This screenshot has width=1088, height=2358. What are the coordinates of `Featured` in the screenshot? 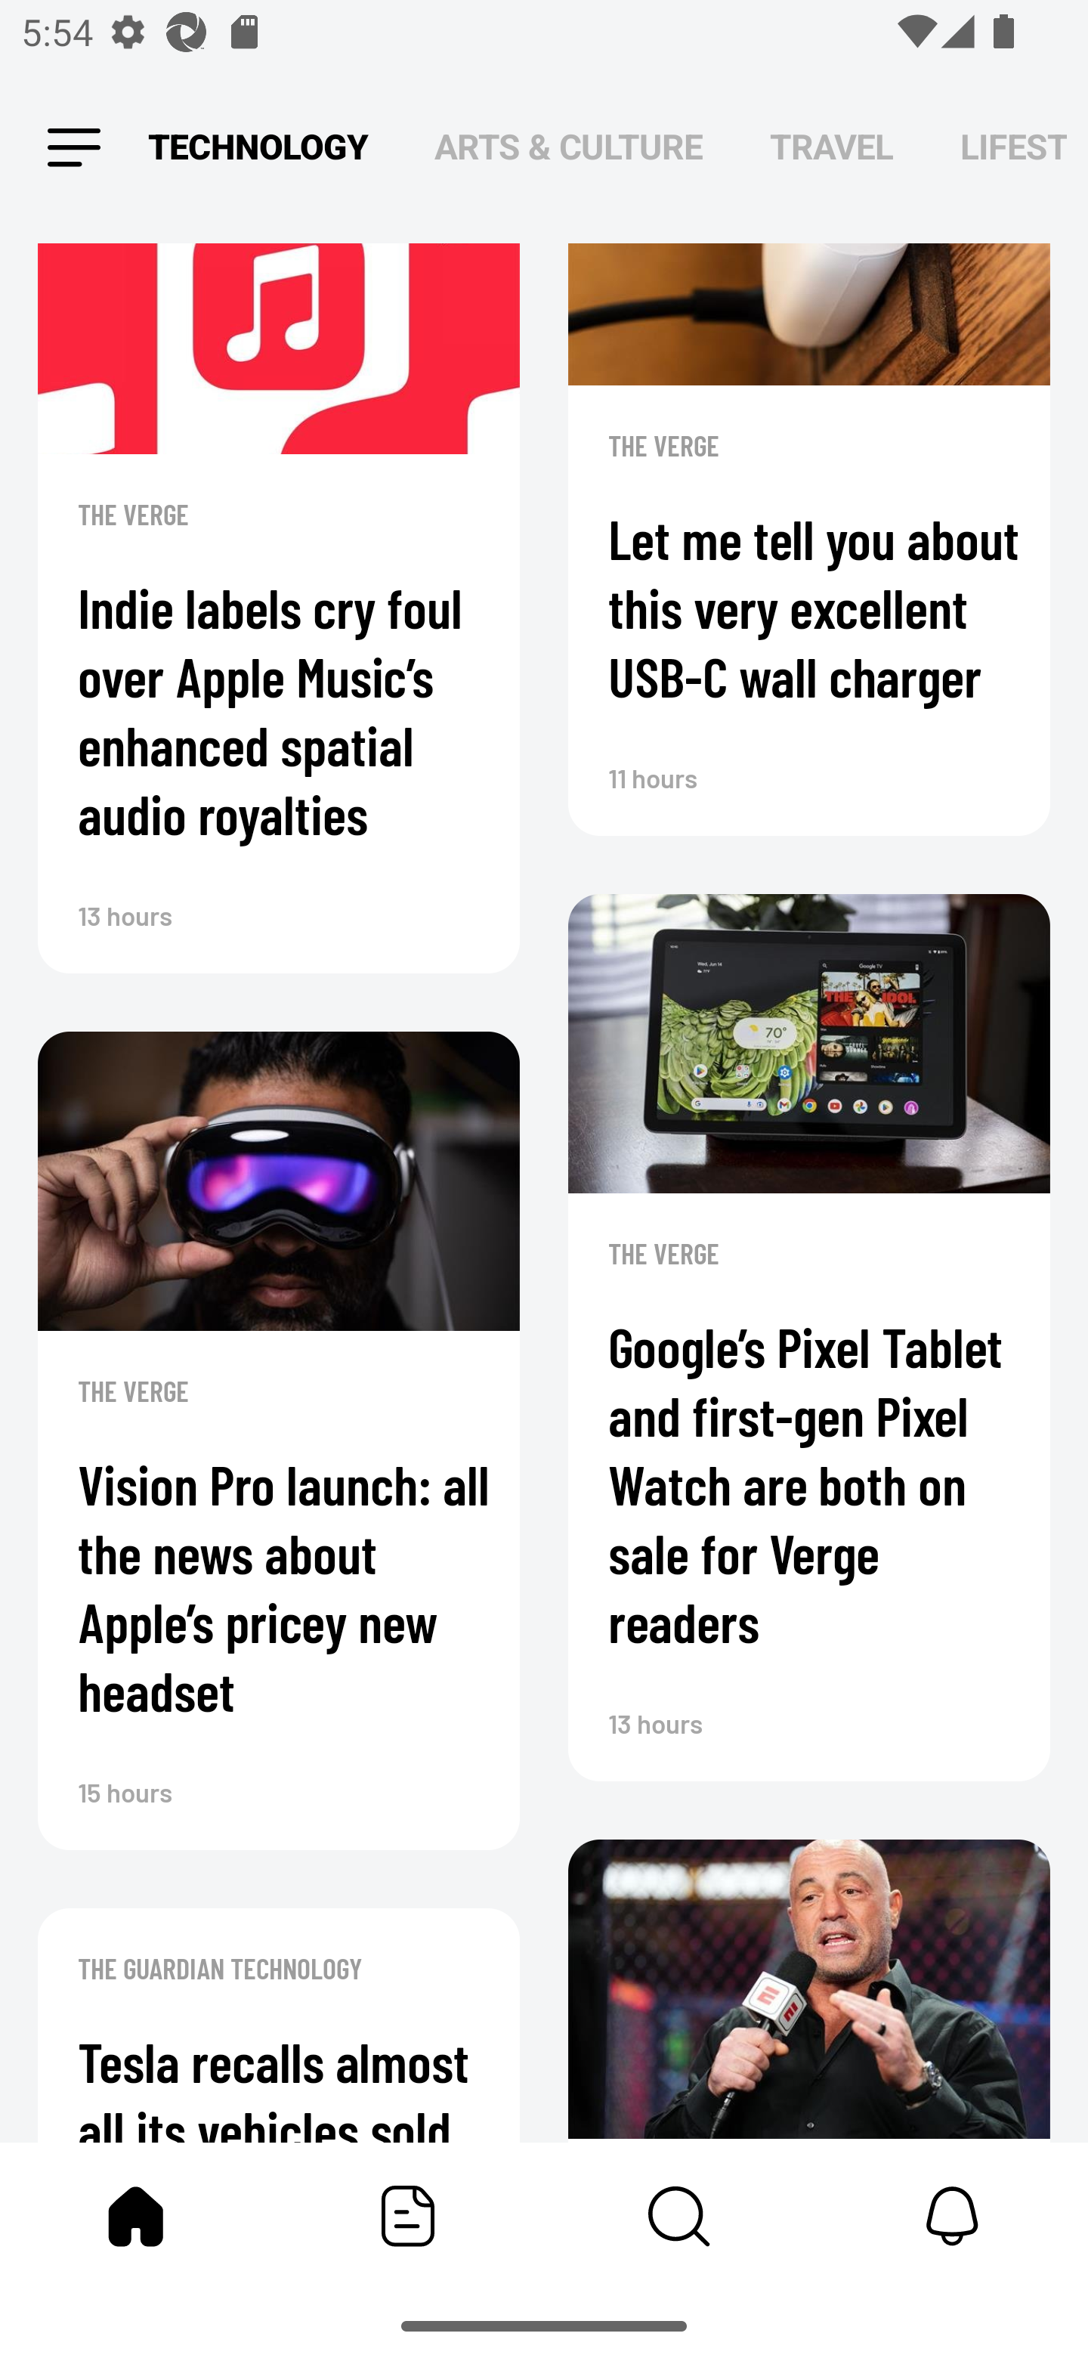 It's located at (408, 2216).